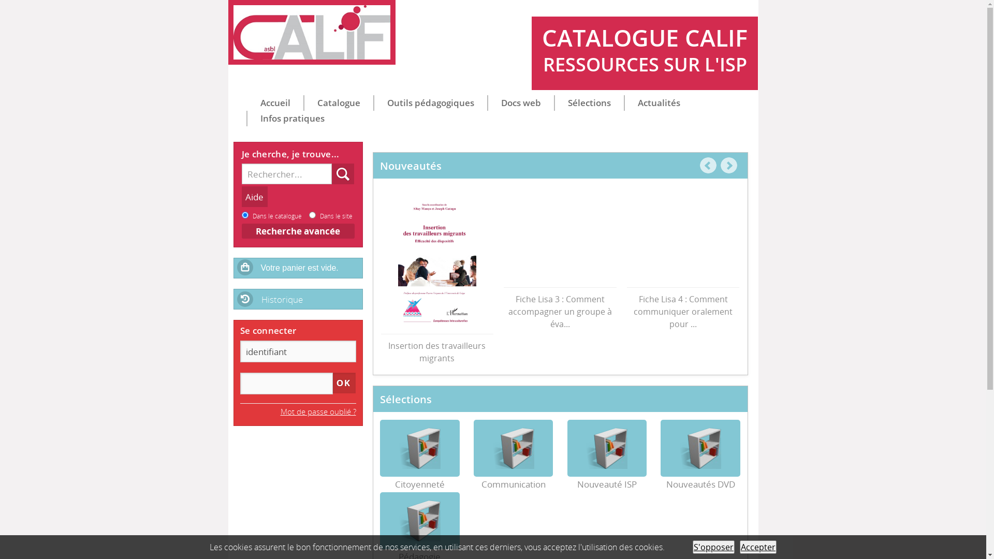 The height and width of the screenshot is (559, 994). I want to click on Infos pratiques, so click(293, 119).